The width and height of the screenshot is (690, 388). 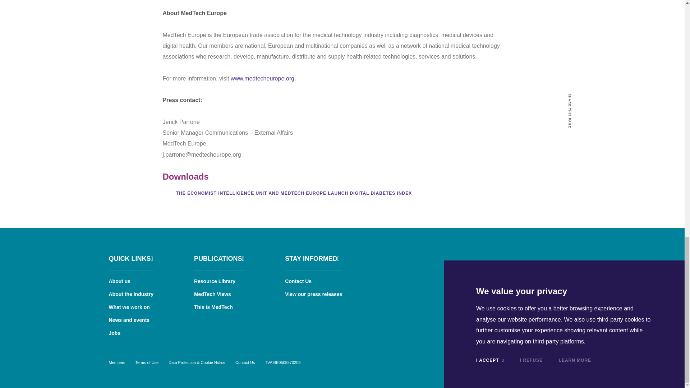 What do you see at coordinates (570, 153) in the screenshot?
I see `Share on Twitter` at bounding box center [570, 153].